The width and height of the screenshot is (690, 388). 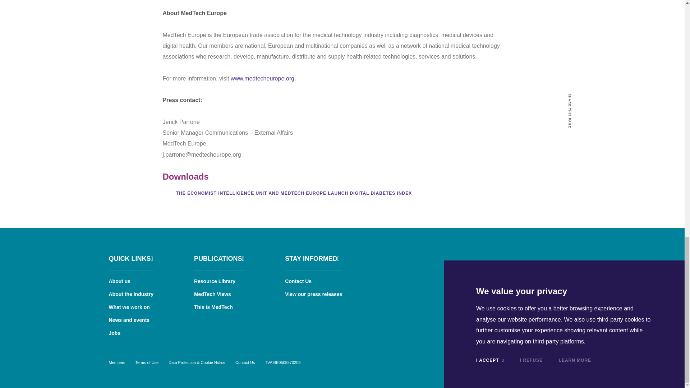 What do you see at coordinates (570, 153) in the screenshot?
I see `Share on Twitter` at bounding box center [570, 153].